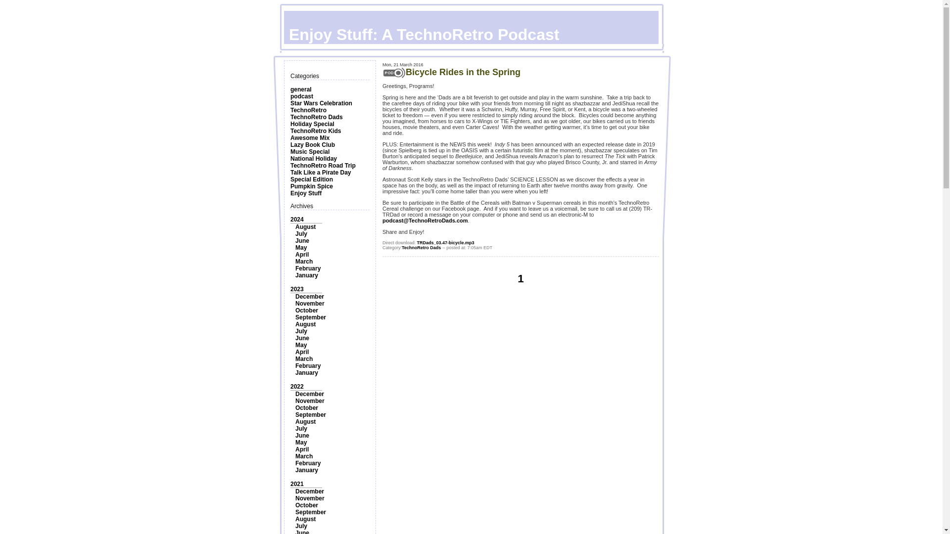 This screenshot has height=534, width=950. I want to click on March, so click(304, 359).